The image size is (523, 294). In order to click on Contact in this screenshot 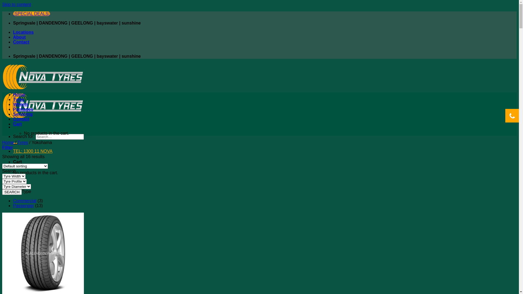, I will do `click(21, 119)`.